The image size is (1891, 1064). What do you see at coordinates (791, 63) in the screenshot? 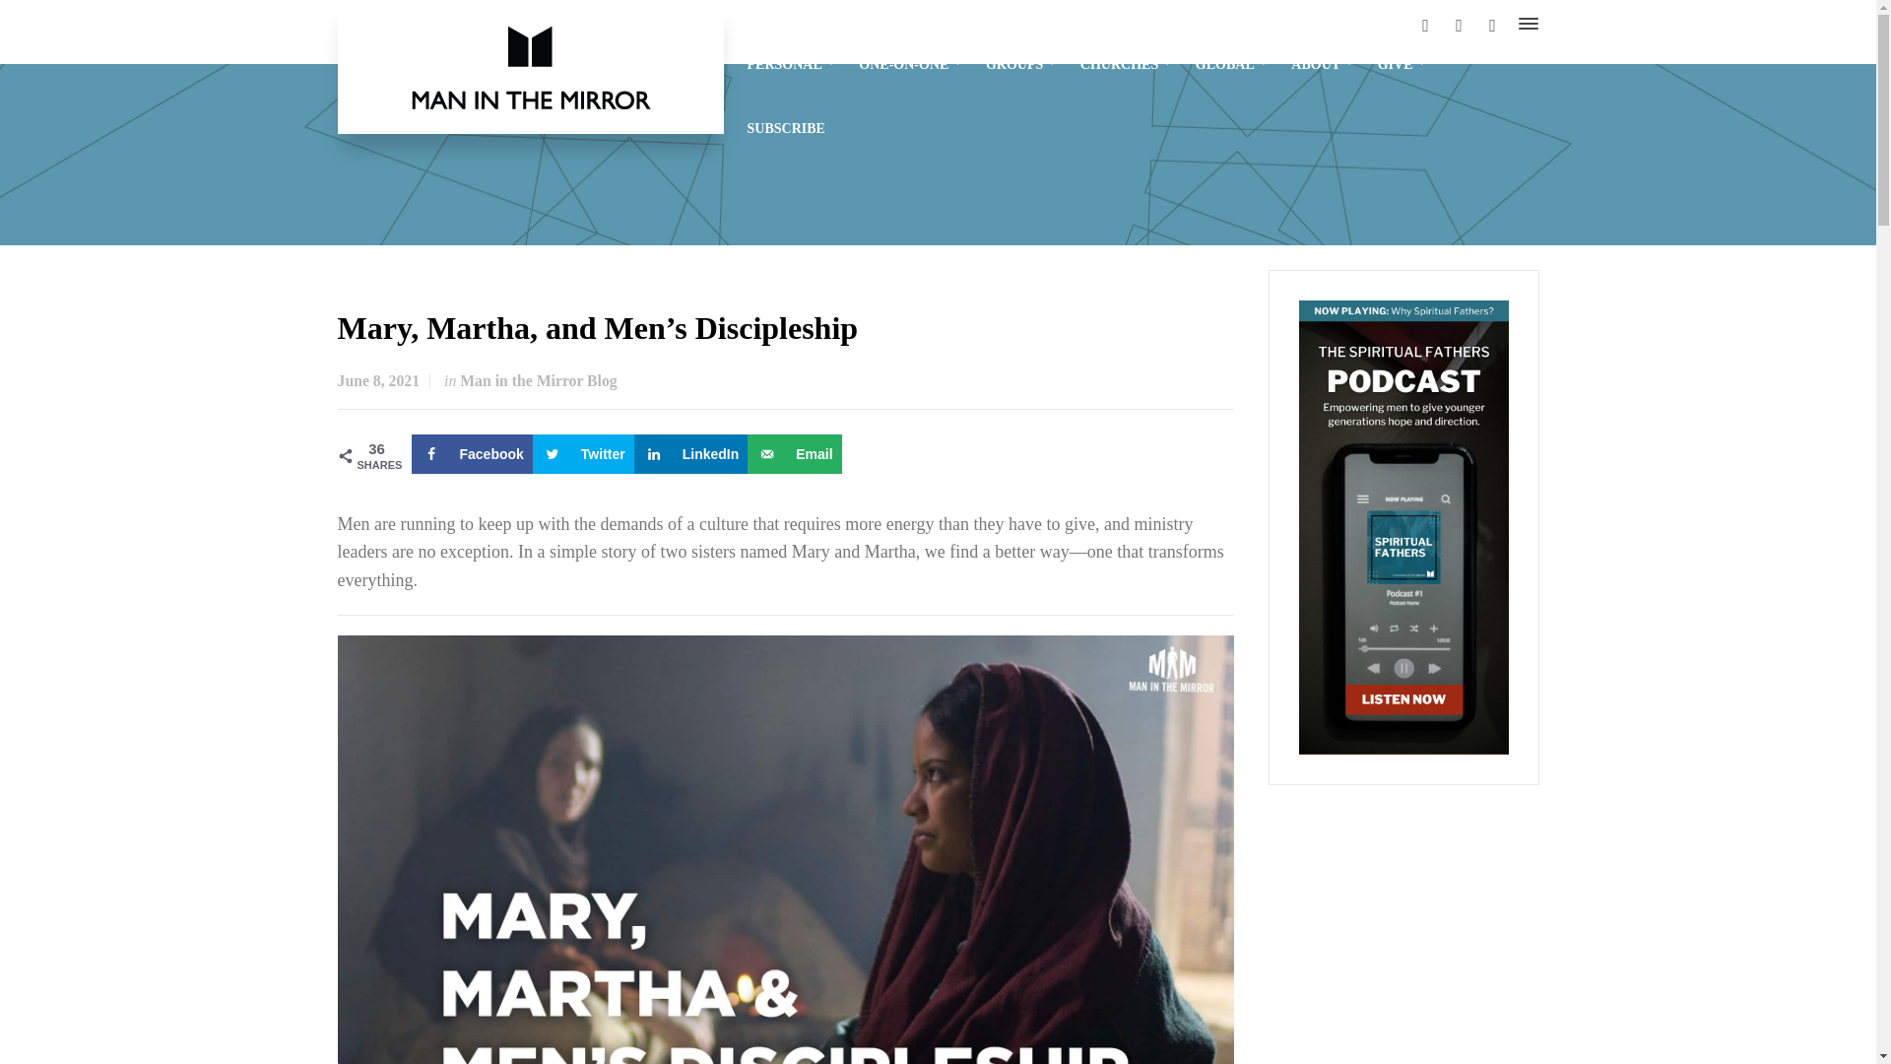
I see `PERSONAL` at bounding box center [791, 63].